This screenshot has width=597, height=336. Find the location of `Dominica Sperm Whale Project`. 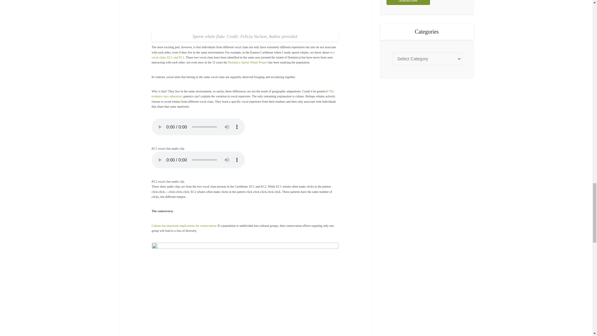

Dominica Sperm Whale Project is located at coordinates (248, 62).